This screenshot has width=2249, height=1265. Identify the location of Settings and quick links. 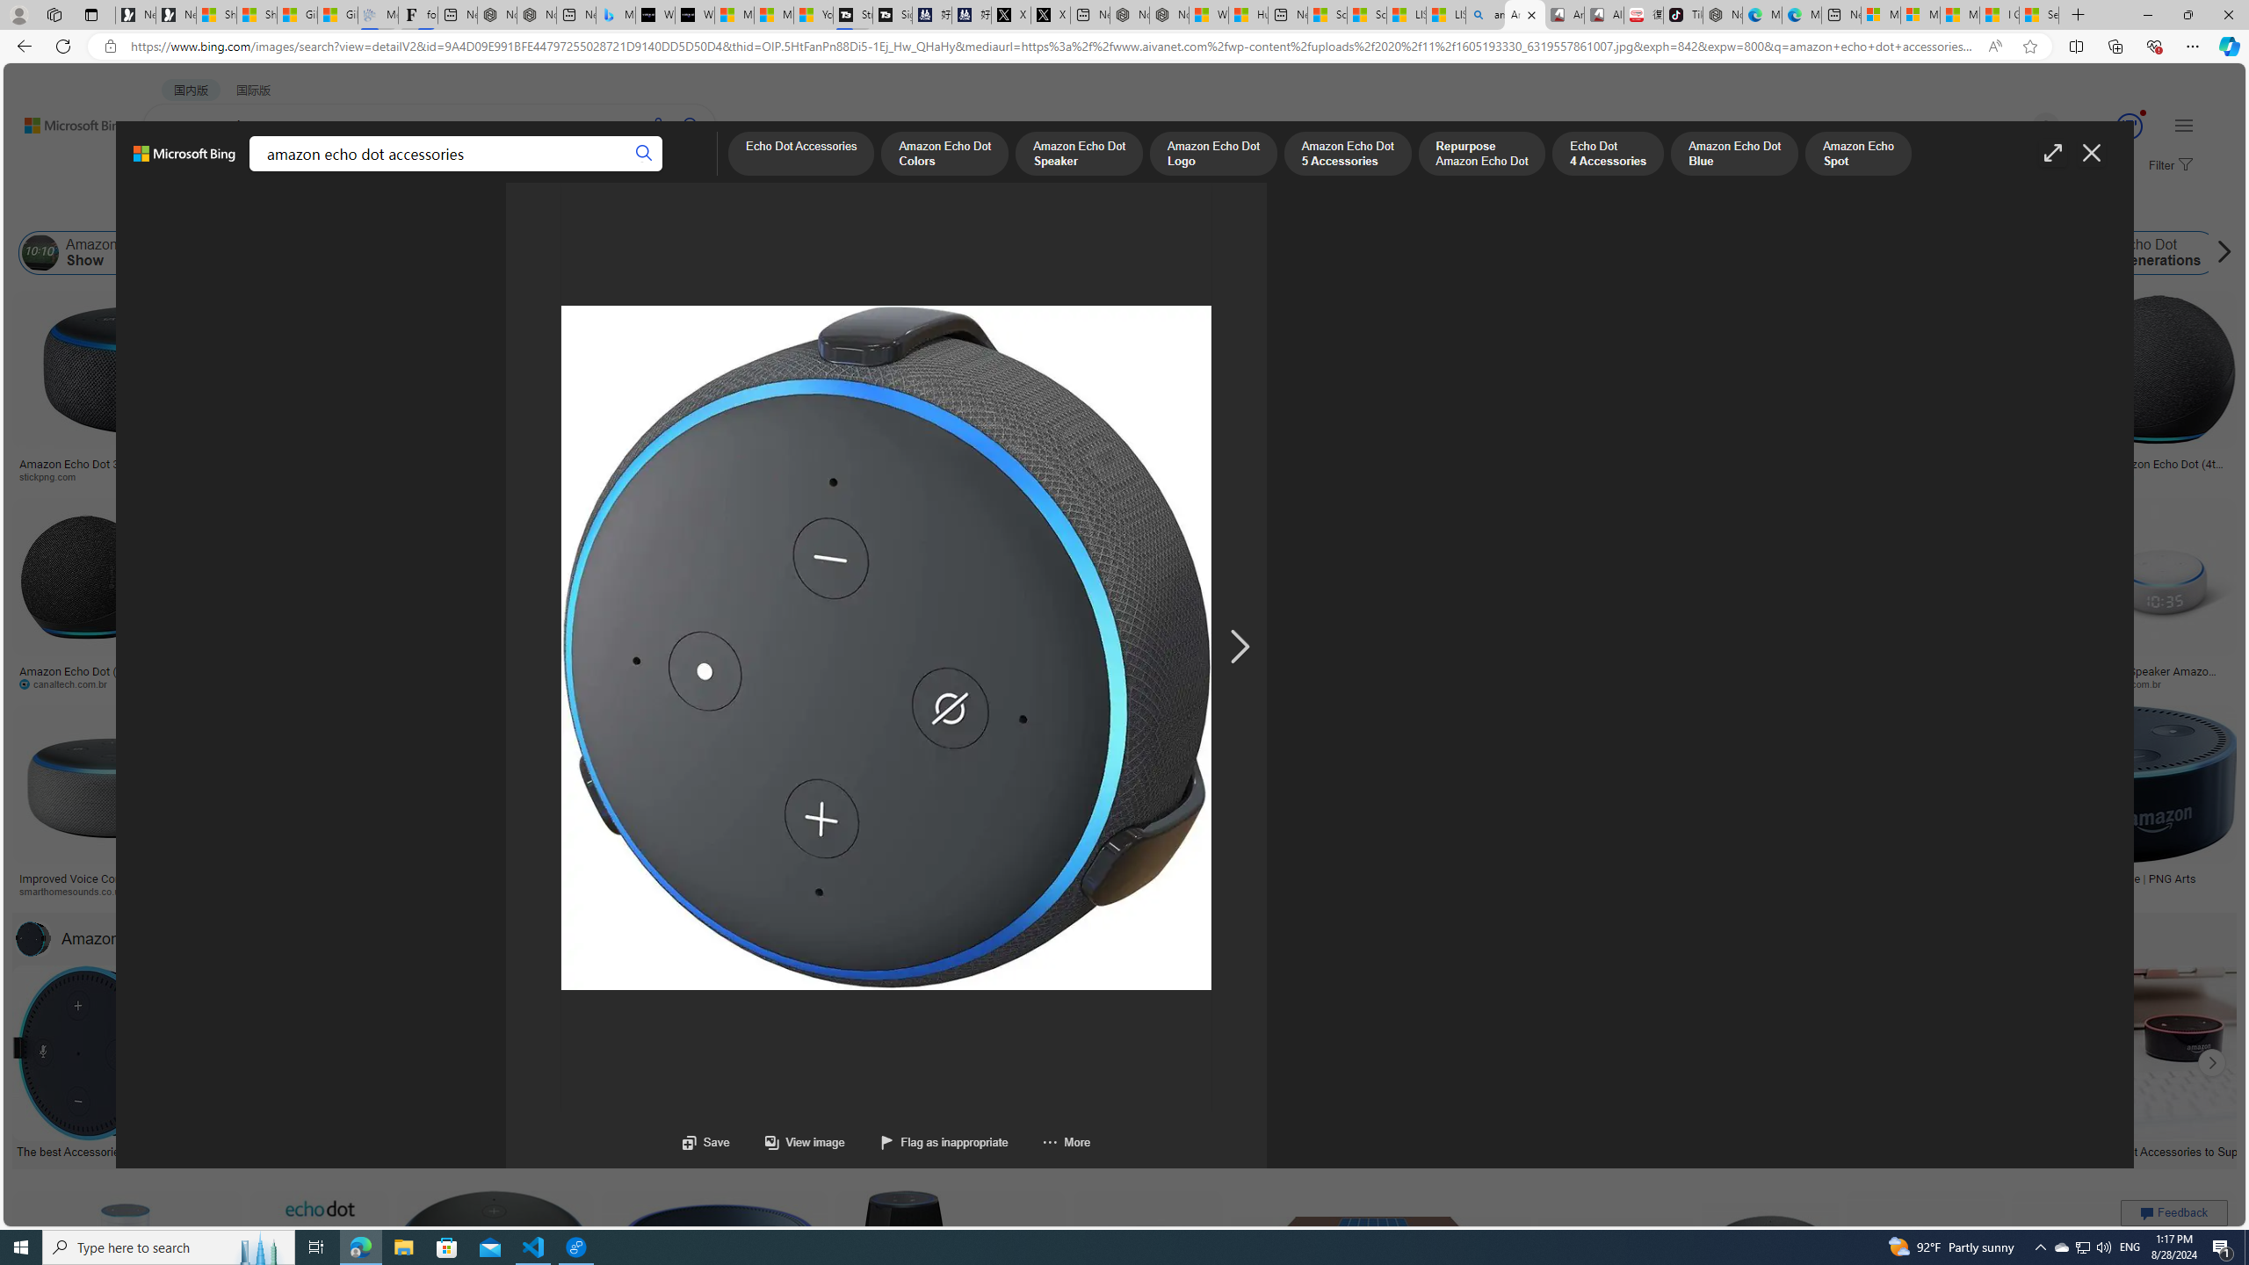
(2184, 125).